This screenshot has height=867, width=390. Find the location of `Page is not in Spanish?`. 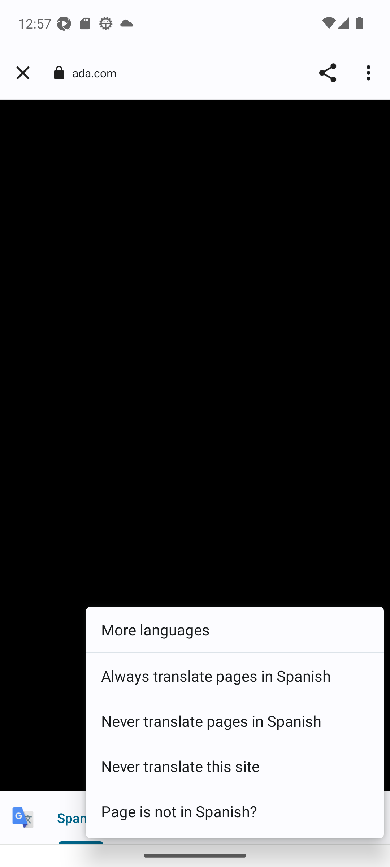

Page is not in Spanish? is located at coordinates (235, 811).